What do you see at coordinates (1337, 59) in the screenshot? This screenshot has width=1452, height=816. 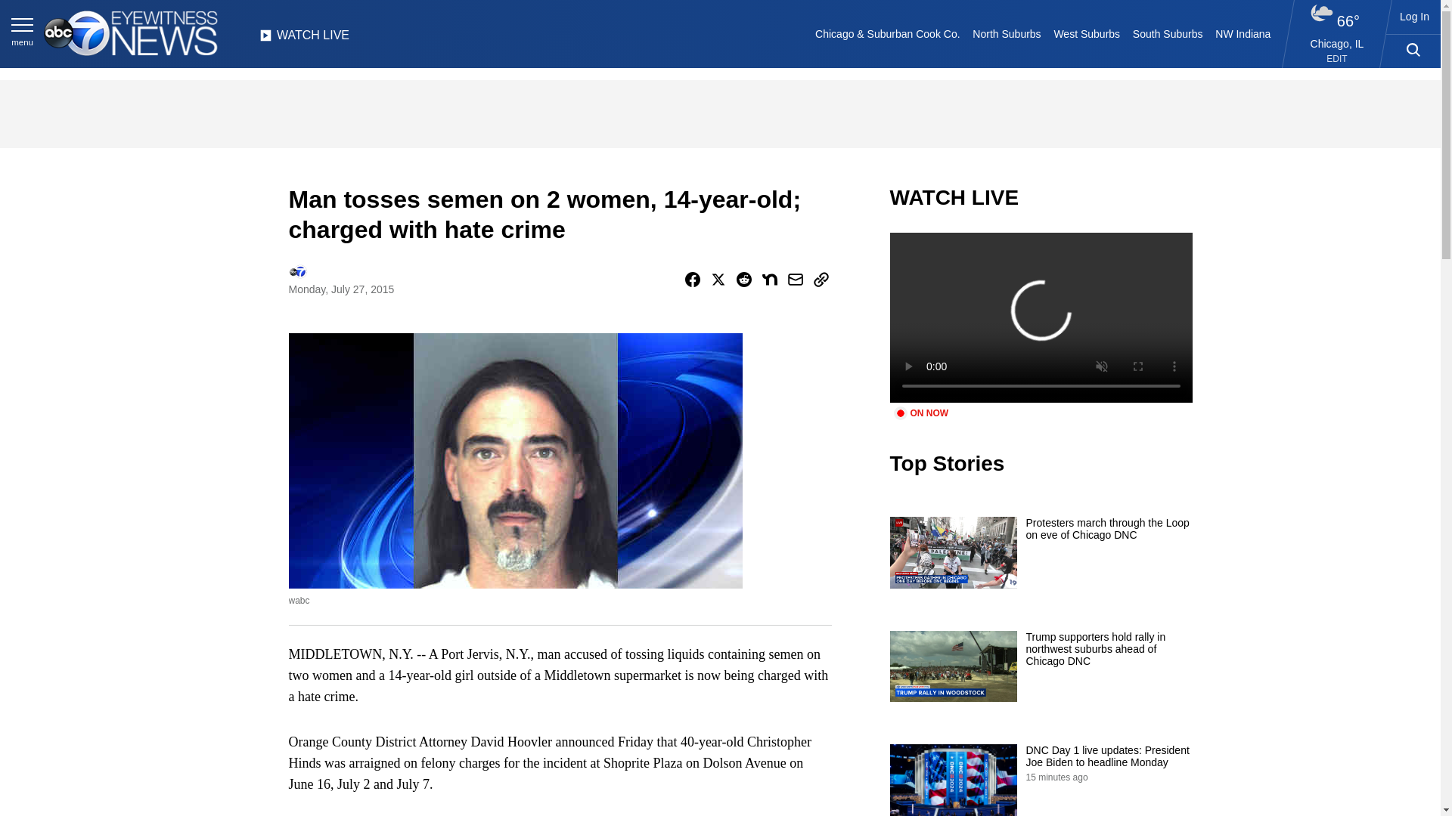 I see `EDIT` at bounding box center [1337, 59].